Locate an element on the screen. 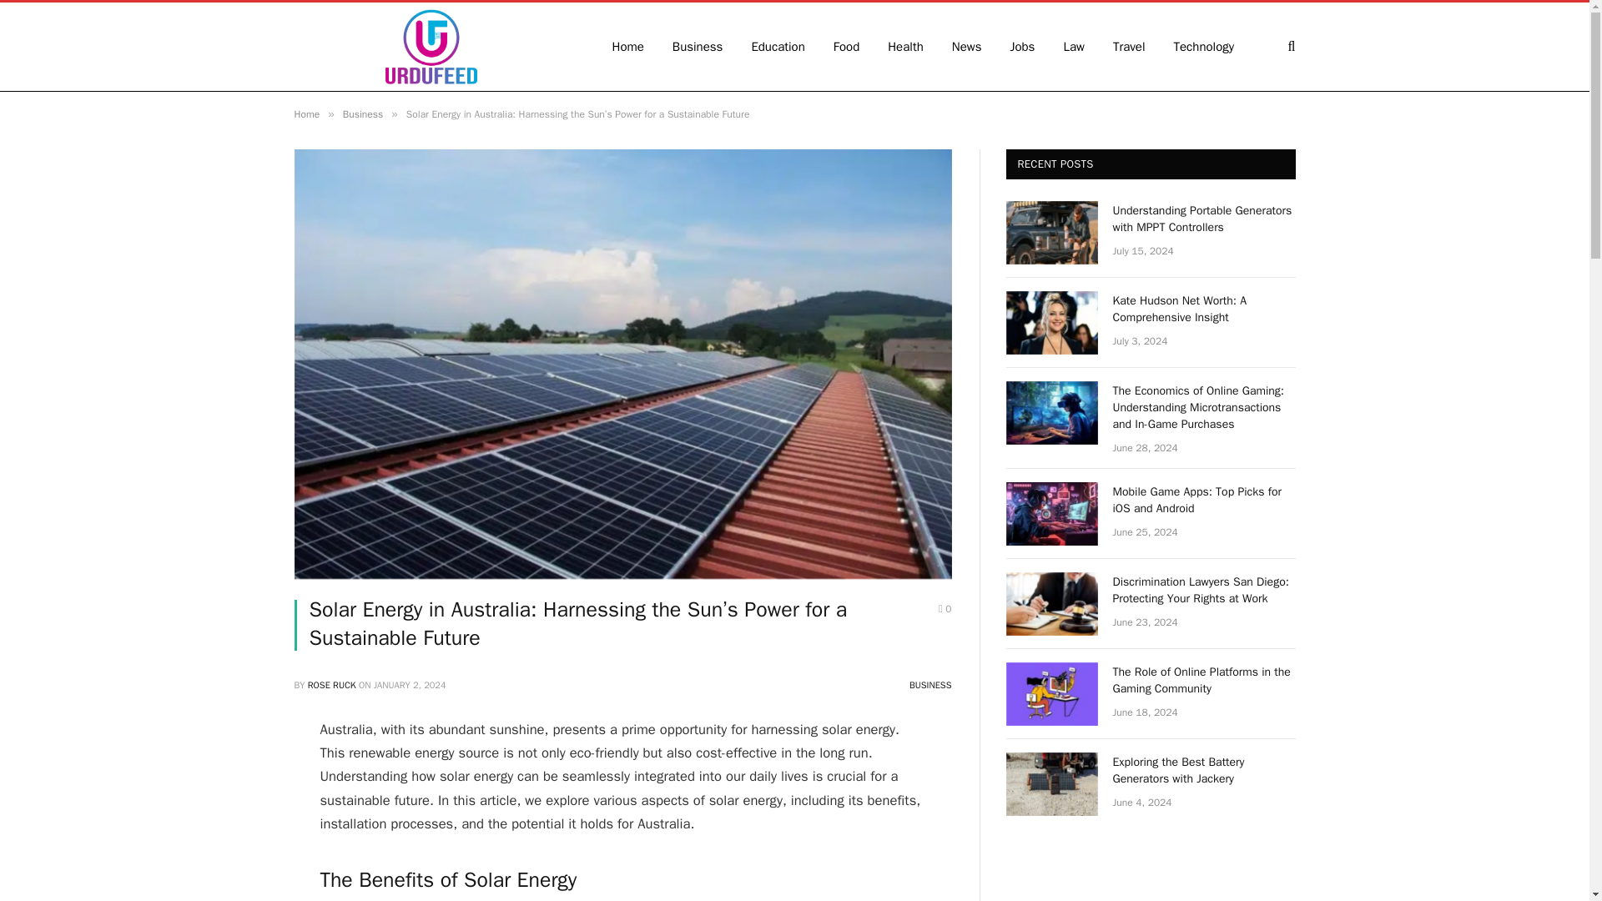  Technology is located at coordinates (1205, 47).